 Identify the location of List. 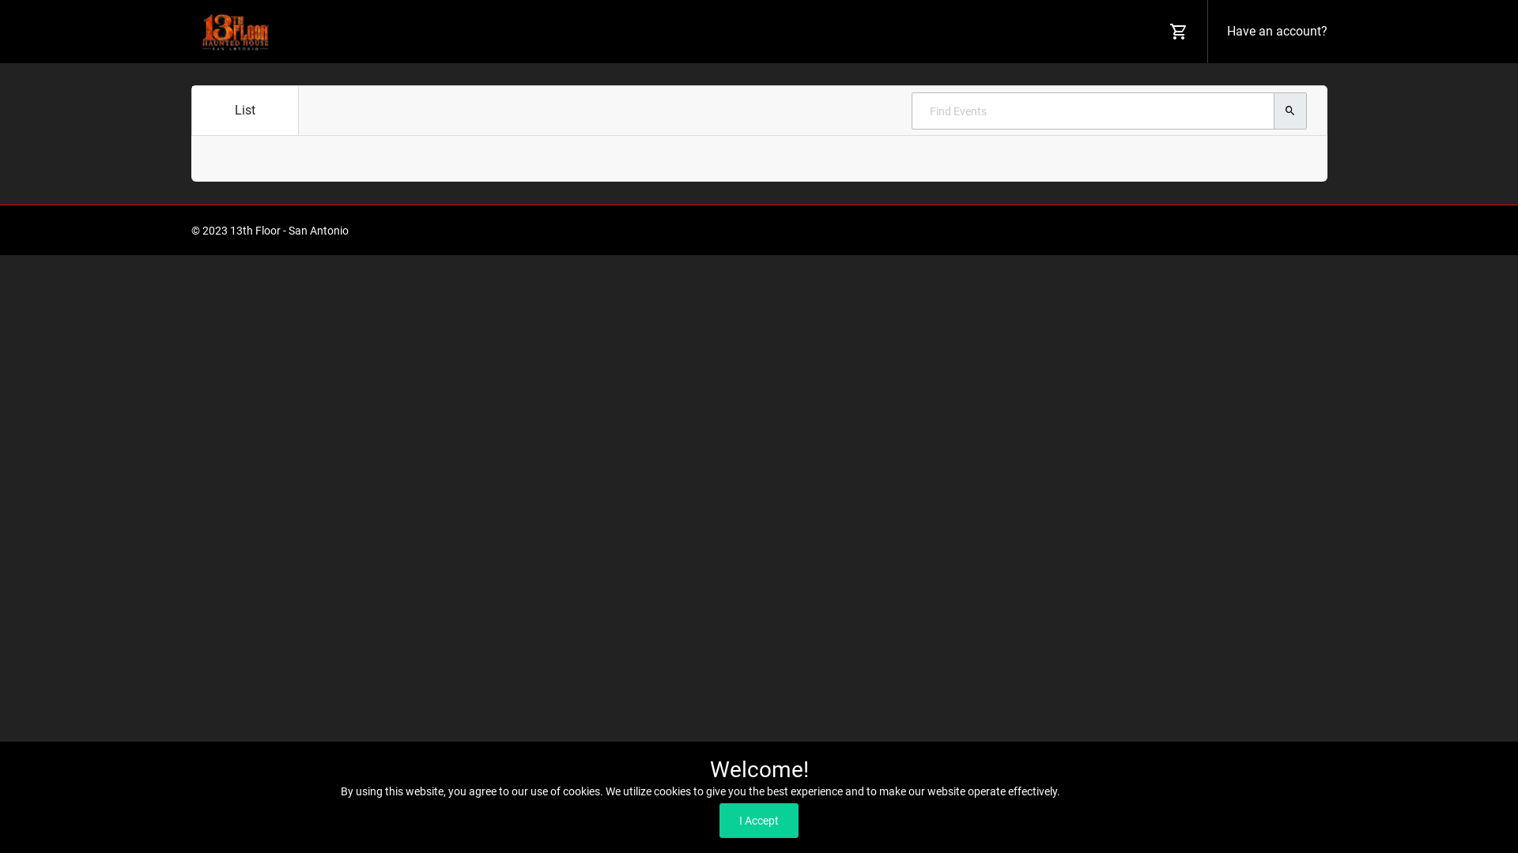
(245, 111).